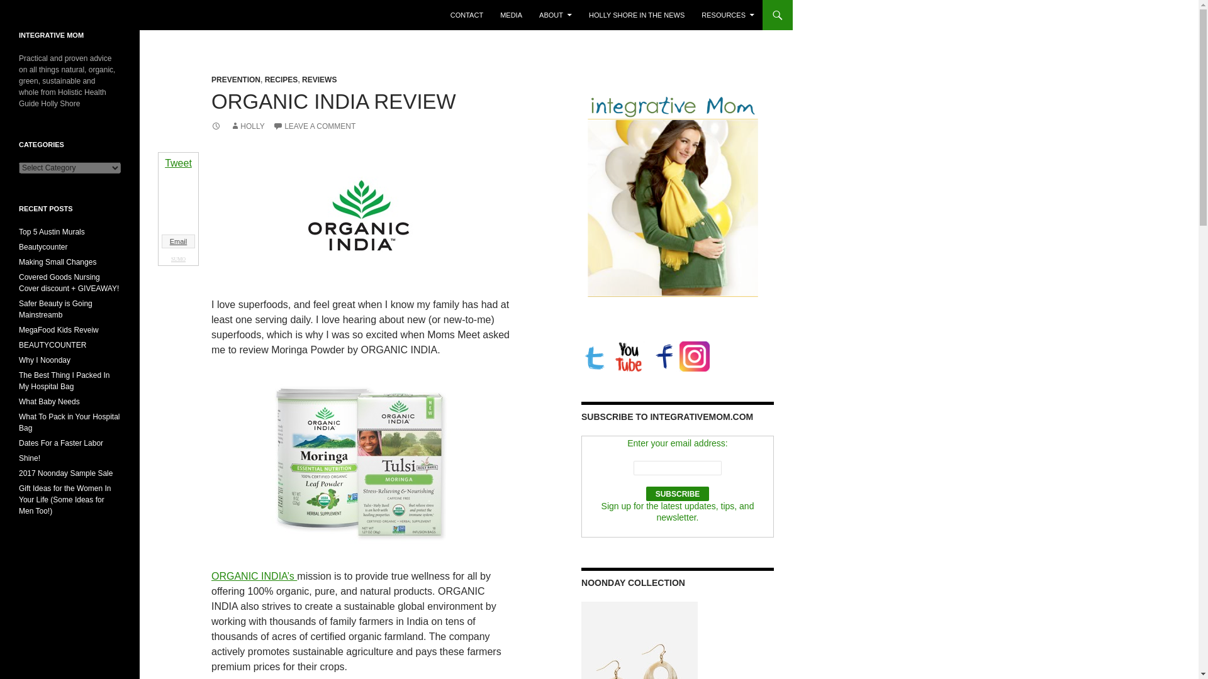 Image resolution: width=1208 pixels, height=679 pixels. What do you see at coordinates (467, 15) in the screenshot?
I see `CONTACT` at bounding box center [467, 15].